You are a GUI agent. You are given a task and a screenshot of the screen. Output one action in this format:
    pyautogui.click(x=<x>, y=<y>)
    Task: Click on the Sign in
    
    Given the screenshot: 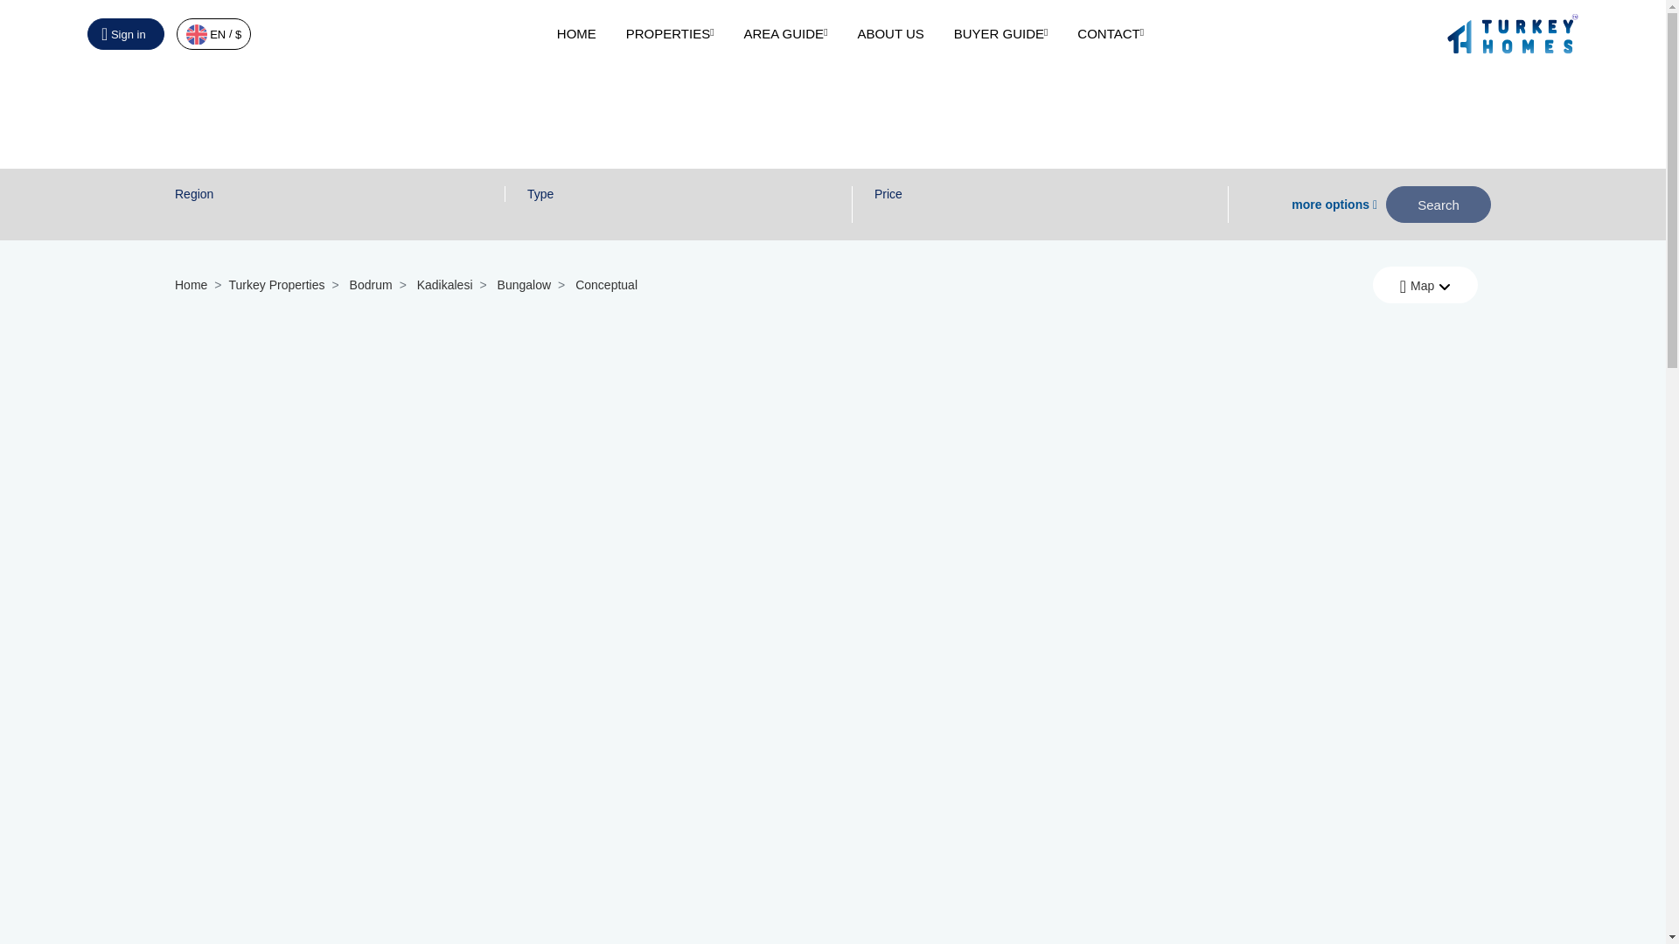 What is the action you would take?
    pyautogui.click(x=126, y=33)
    